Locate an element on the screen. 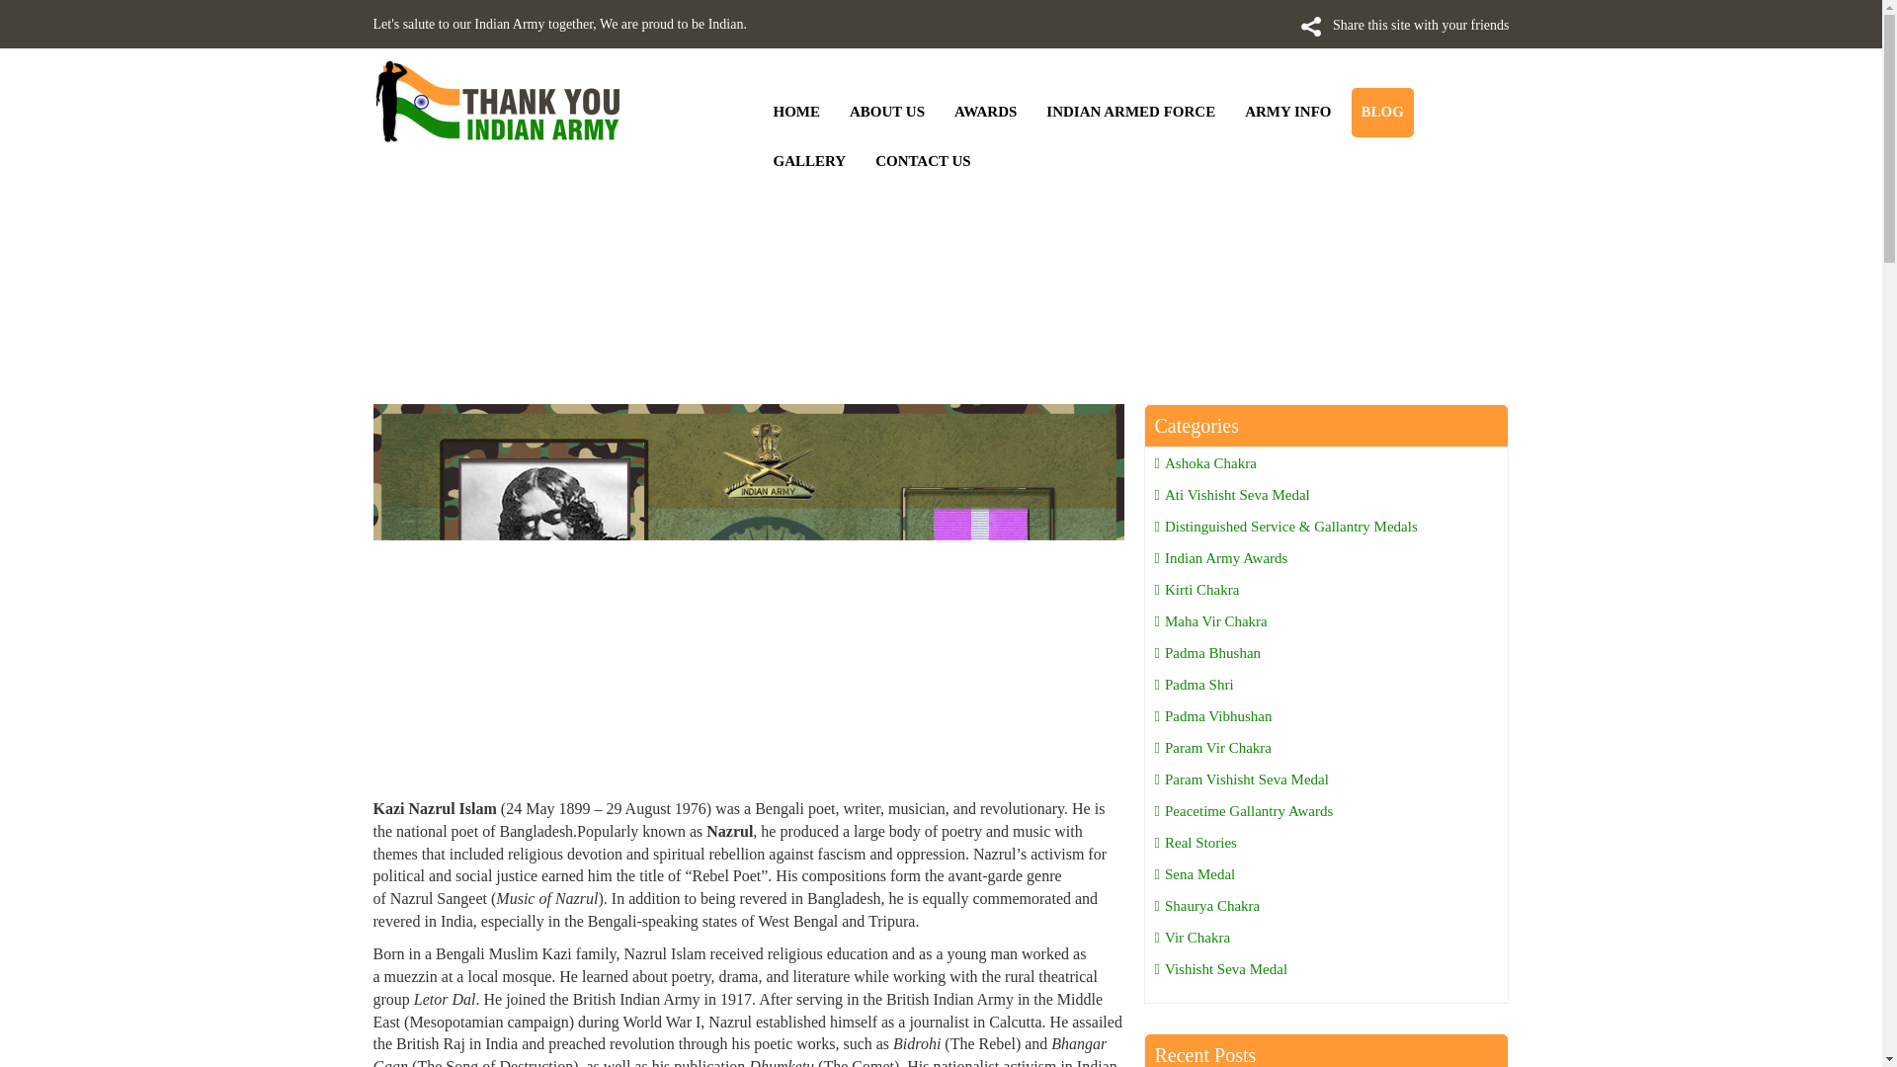  CONTACT US is located at coordinates (923, 160).